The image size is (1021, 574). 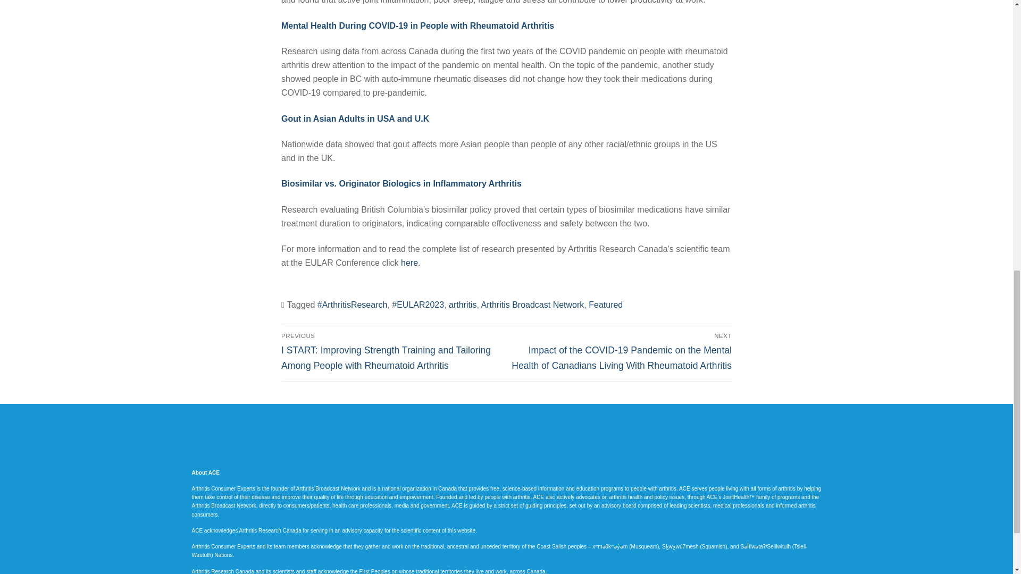 I want to click on Arthritis Broadcast Network, so click(x=532, y=305).